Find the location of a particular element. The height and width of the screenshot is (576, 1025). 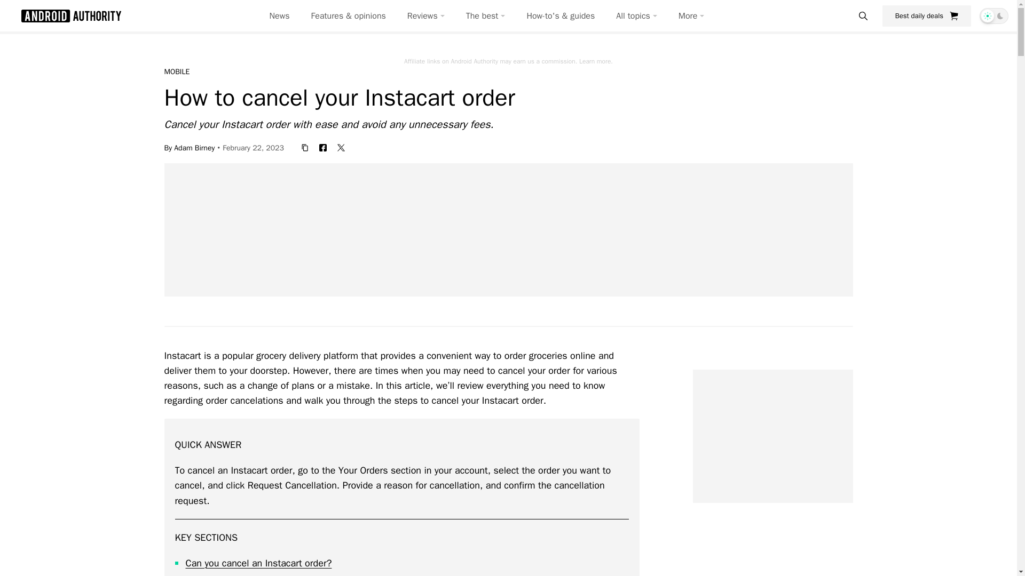

The best is located at coordinates (486, 16).